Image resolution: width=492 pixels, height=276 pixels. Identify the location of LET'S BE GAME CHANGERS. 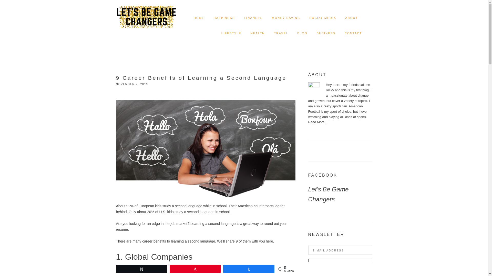
(146, 13).